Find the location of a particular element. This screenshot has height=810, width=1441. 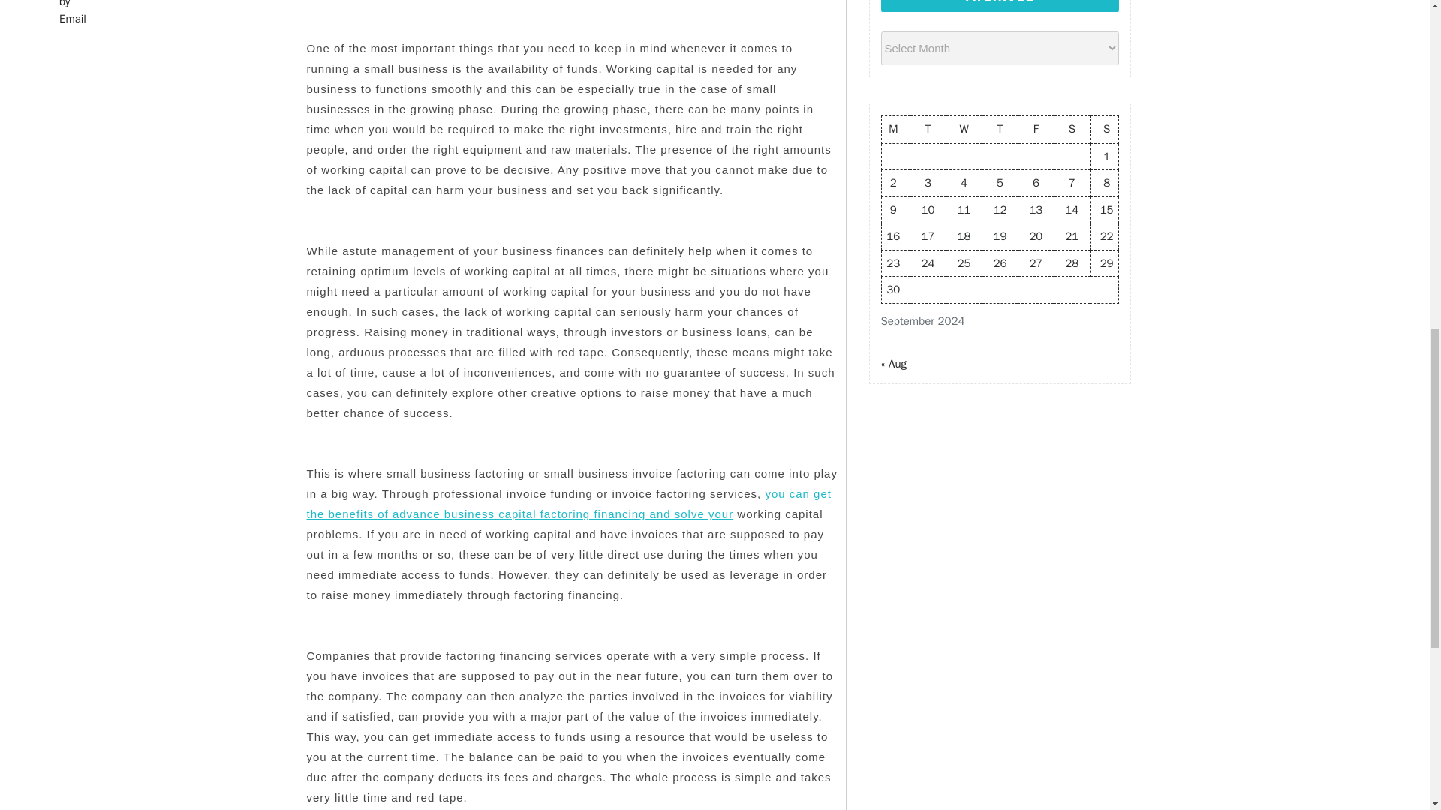

Friday is located at coordinates (1035, 129).